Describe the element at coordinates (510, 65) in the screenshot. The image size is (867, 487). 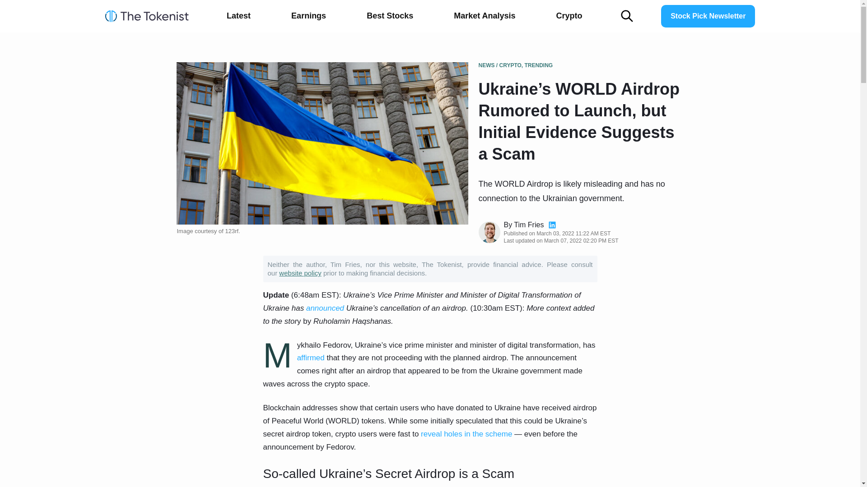
I see `CRYPTO` at that location.